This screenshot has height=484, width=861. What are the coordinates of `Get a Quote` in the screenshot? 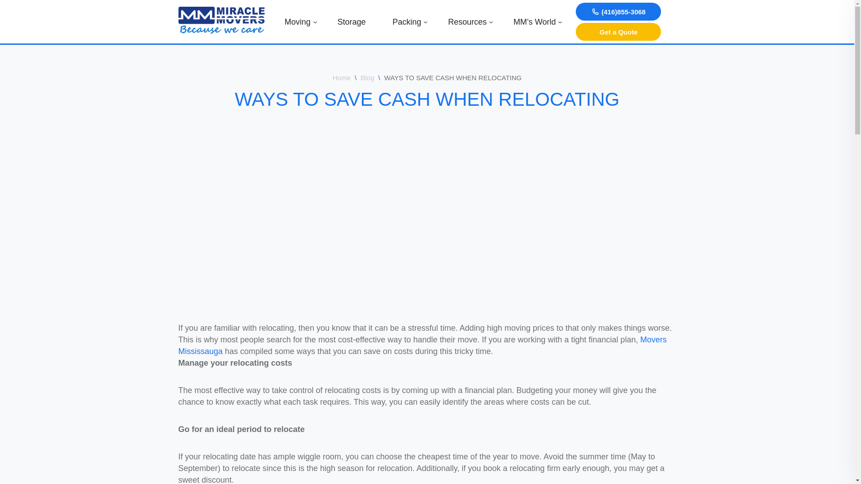 It's located at (618, 31).